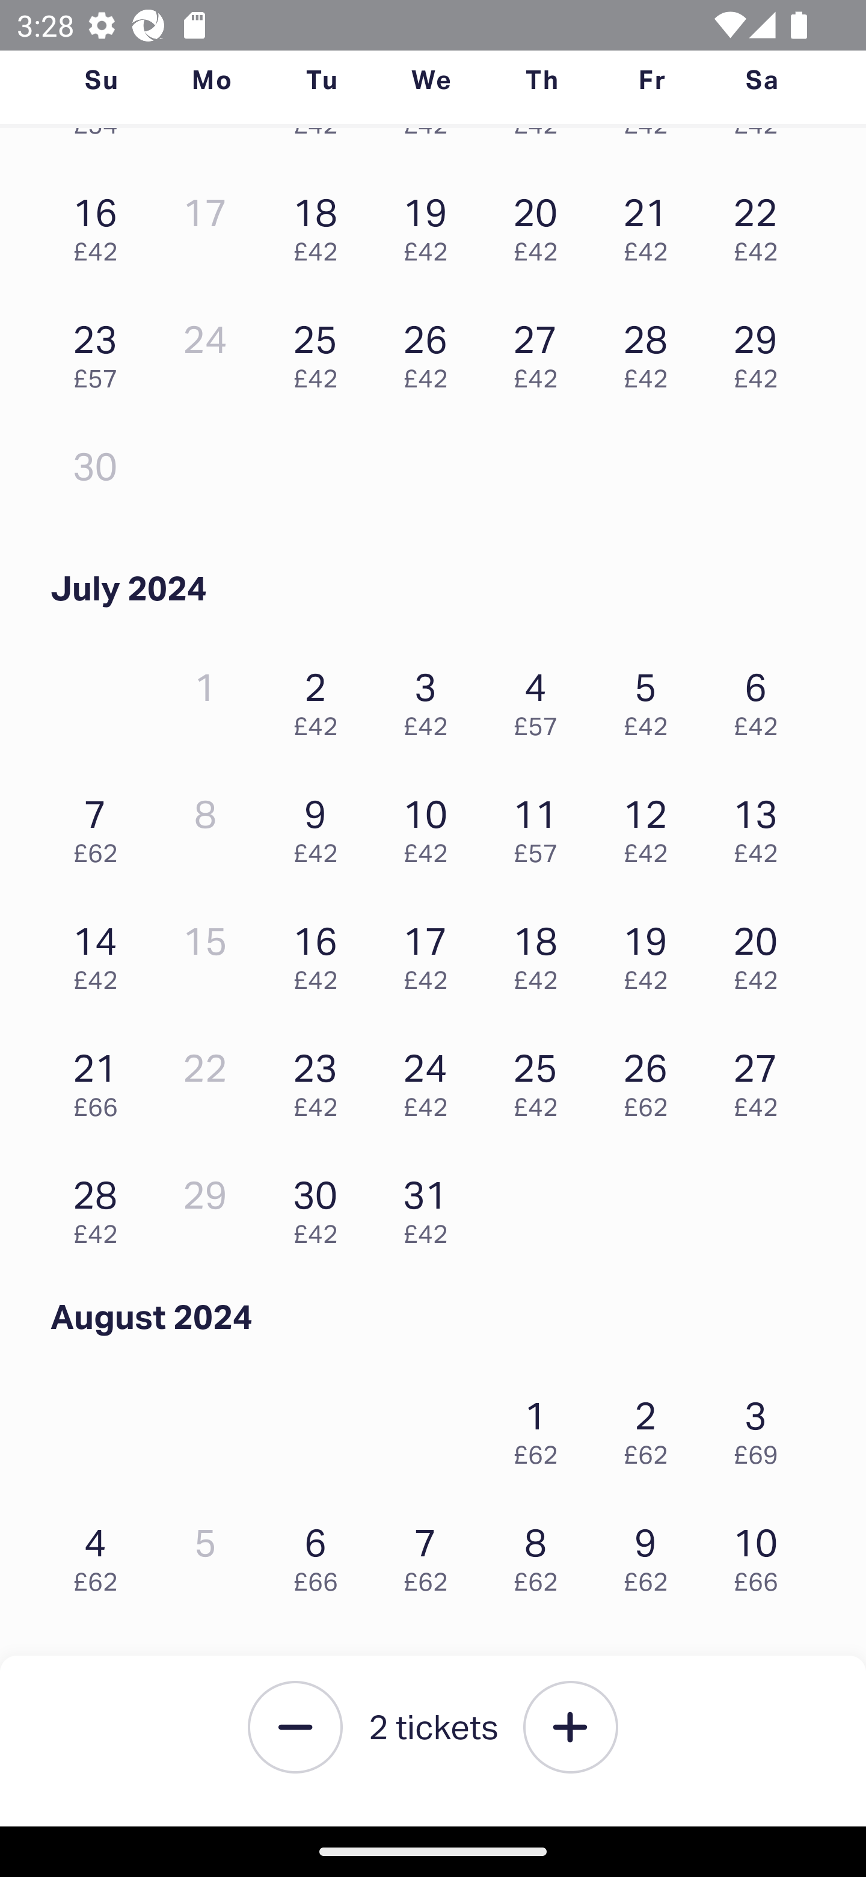  I want to click on 27 £42, so click(761, 1080).